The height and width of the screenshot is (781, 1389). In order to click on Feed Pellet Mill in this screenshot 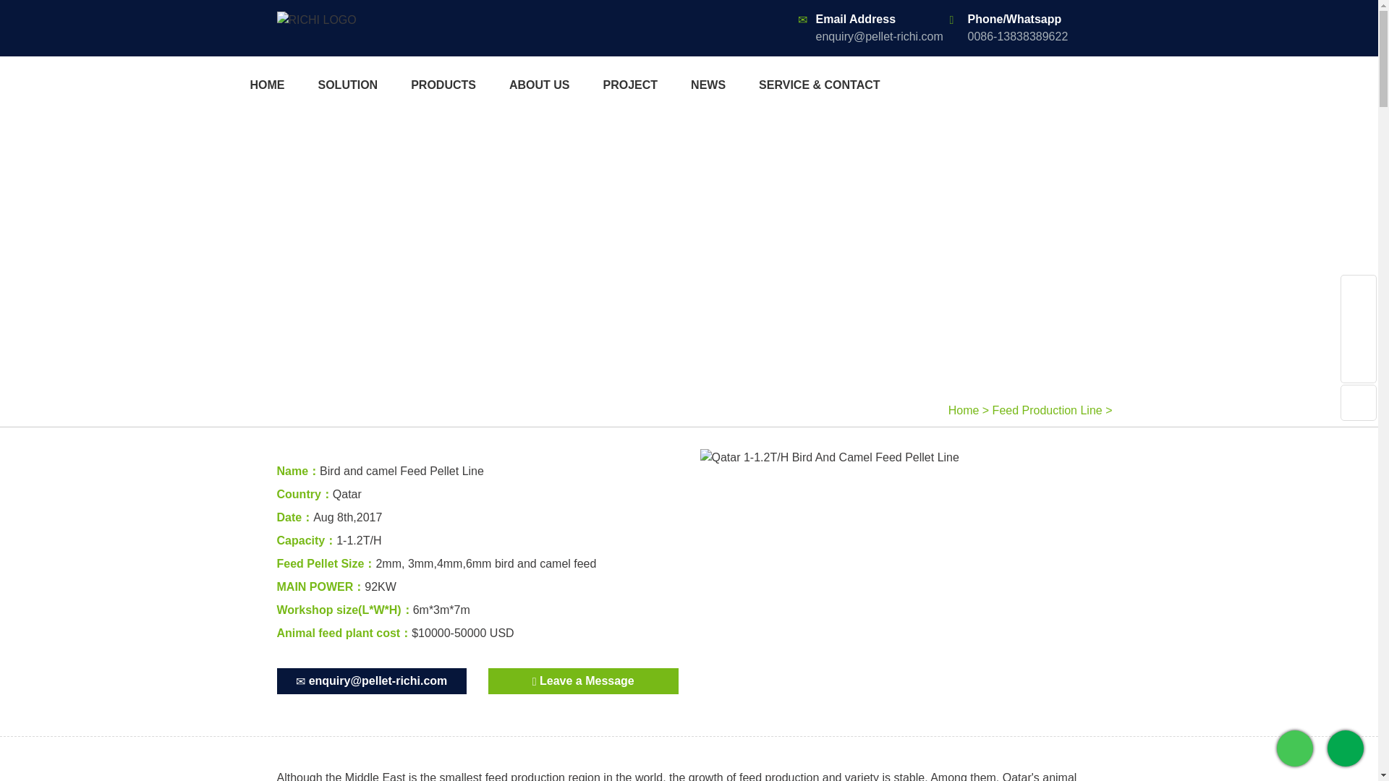, I will do `click(315, 19)`.